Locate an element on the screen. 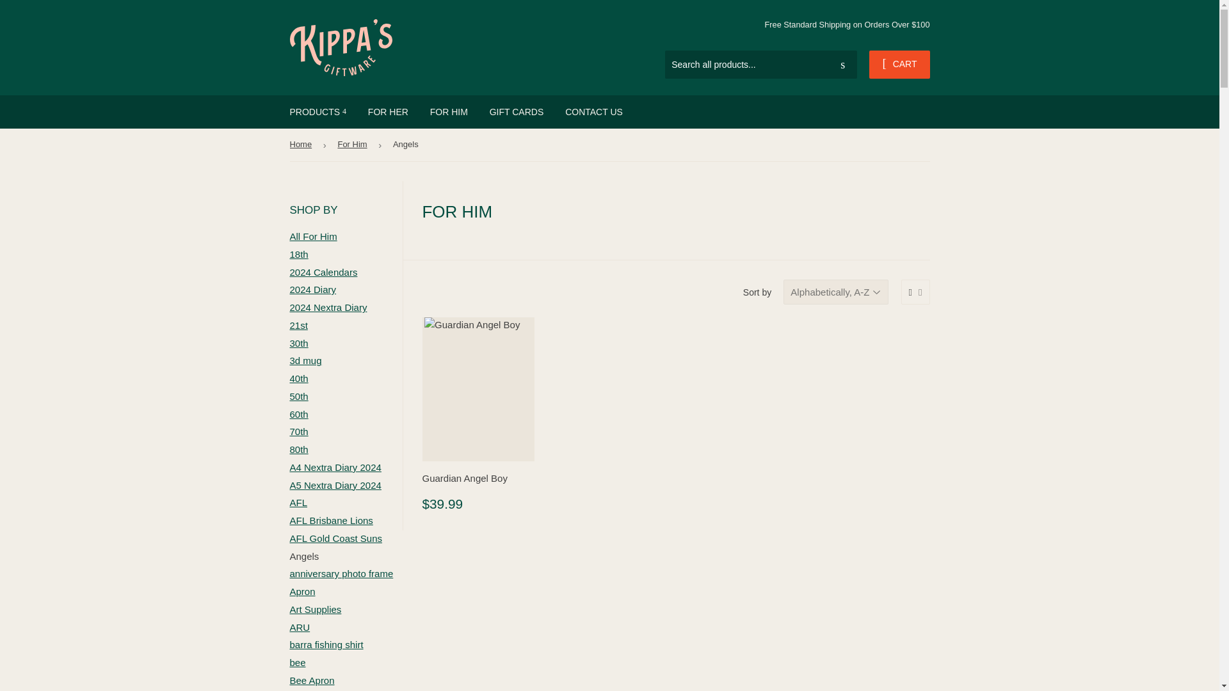  Show products matching tag 2024 Calendars is located at coordinates (323, 272).